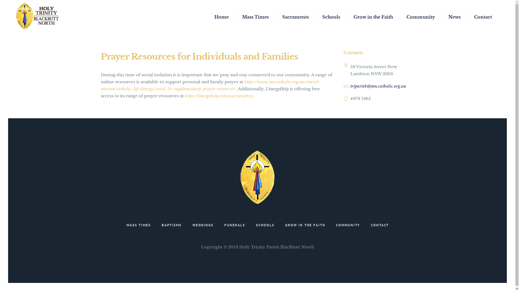 Image resolution: width=519 pixels, height=291 pixels. I want to click on News, so click(455, 16).